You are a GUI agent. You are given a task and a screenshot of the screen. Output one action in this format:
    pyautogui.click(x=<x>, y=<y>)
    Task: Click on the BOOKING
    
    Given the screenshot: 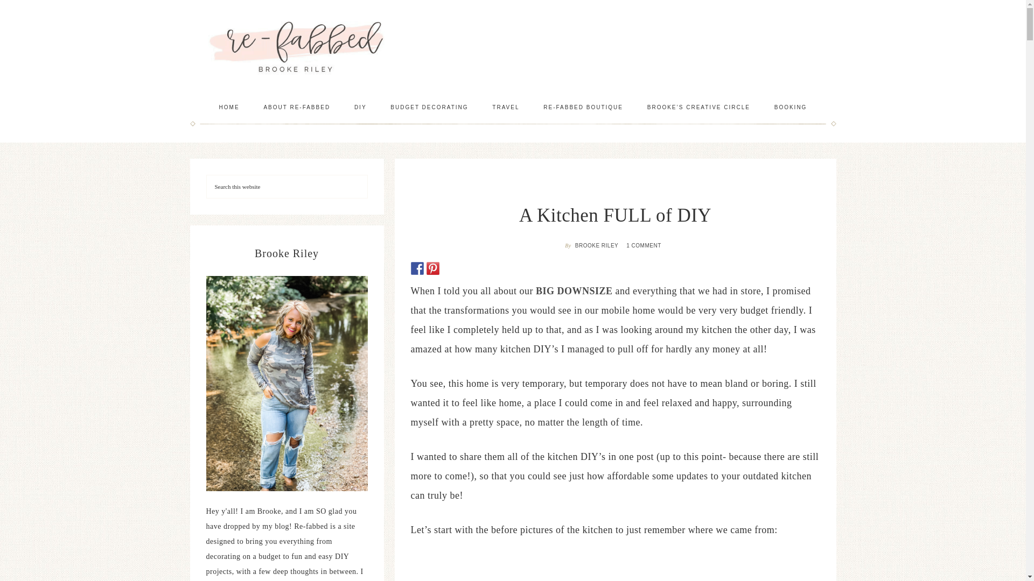 What is the action you would take?
    pyautogui.click(x=791, y=107)
    